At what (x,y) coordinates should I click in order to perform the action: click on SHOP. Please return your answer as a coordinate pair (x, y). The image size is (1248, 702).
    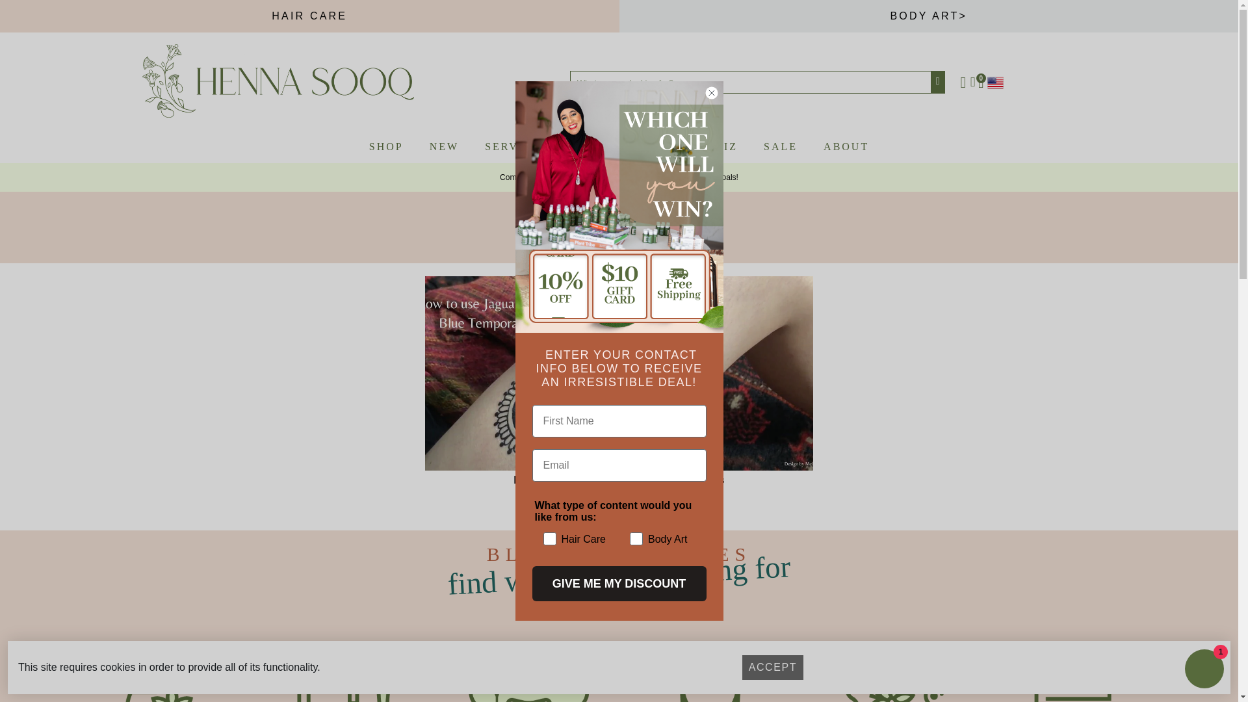
    Looking at the image, I should click on (386, 146).